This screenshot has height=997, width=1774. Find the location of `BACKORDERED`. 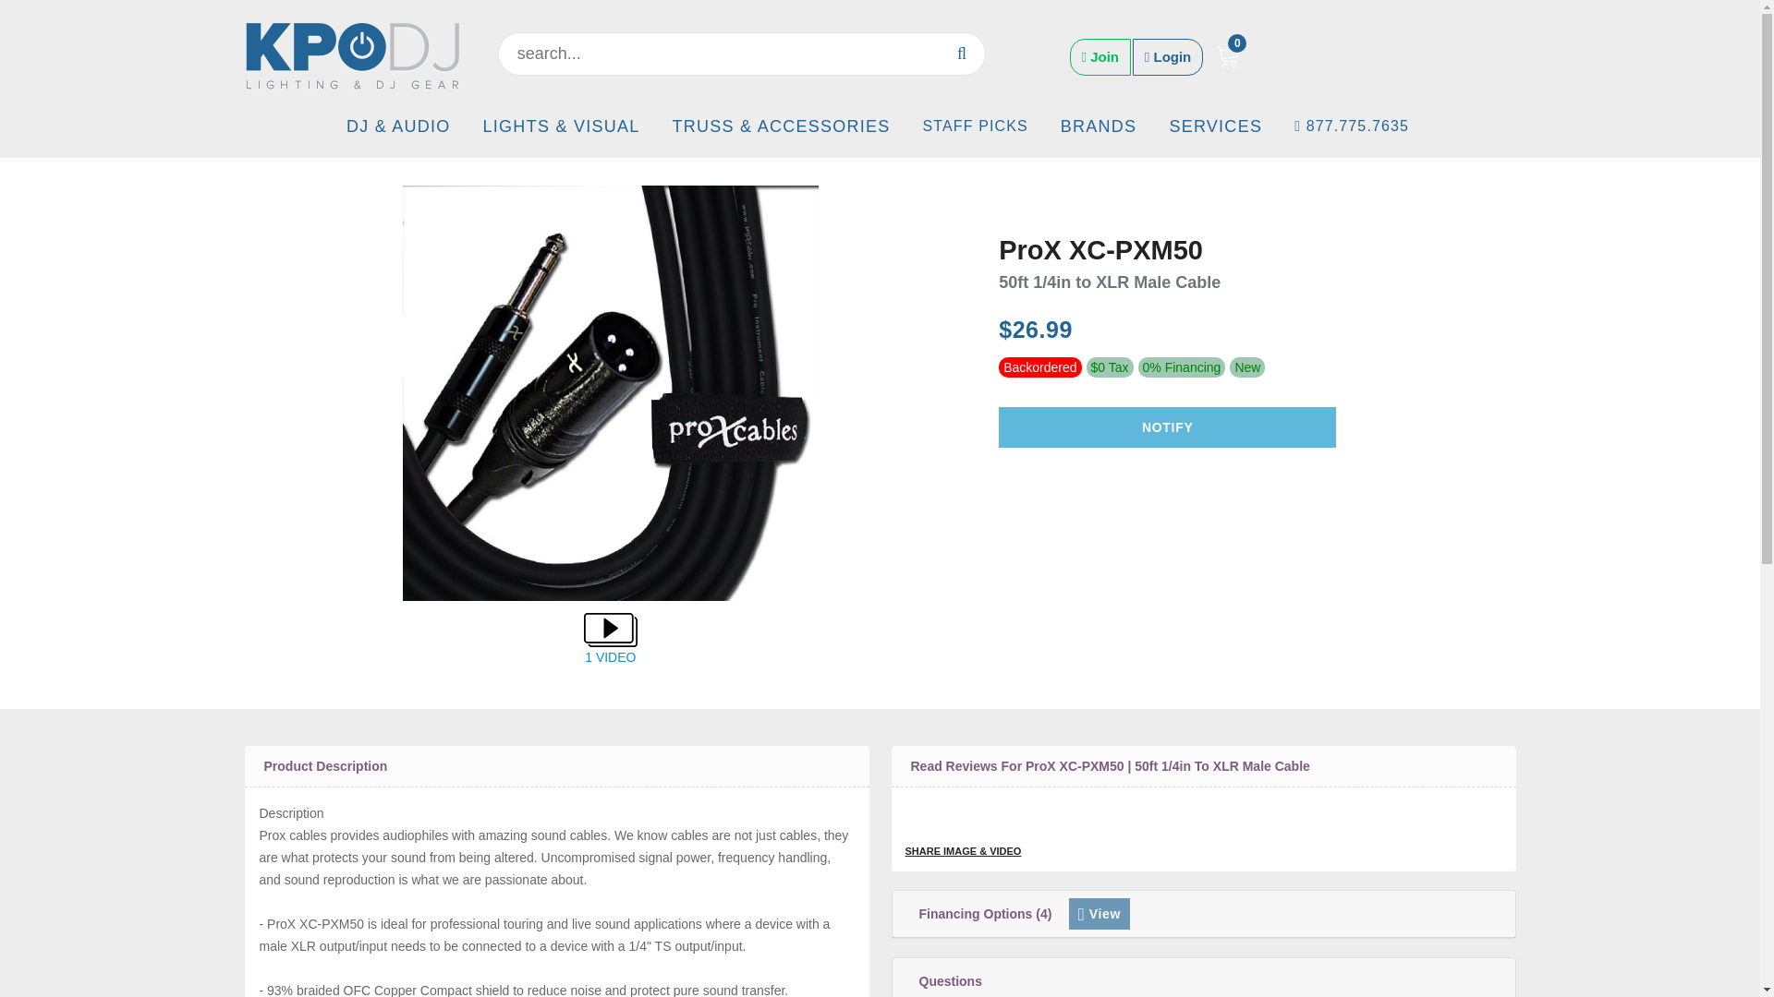

BACKORDERED is located at coordinates (1040, 367).